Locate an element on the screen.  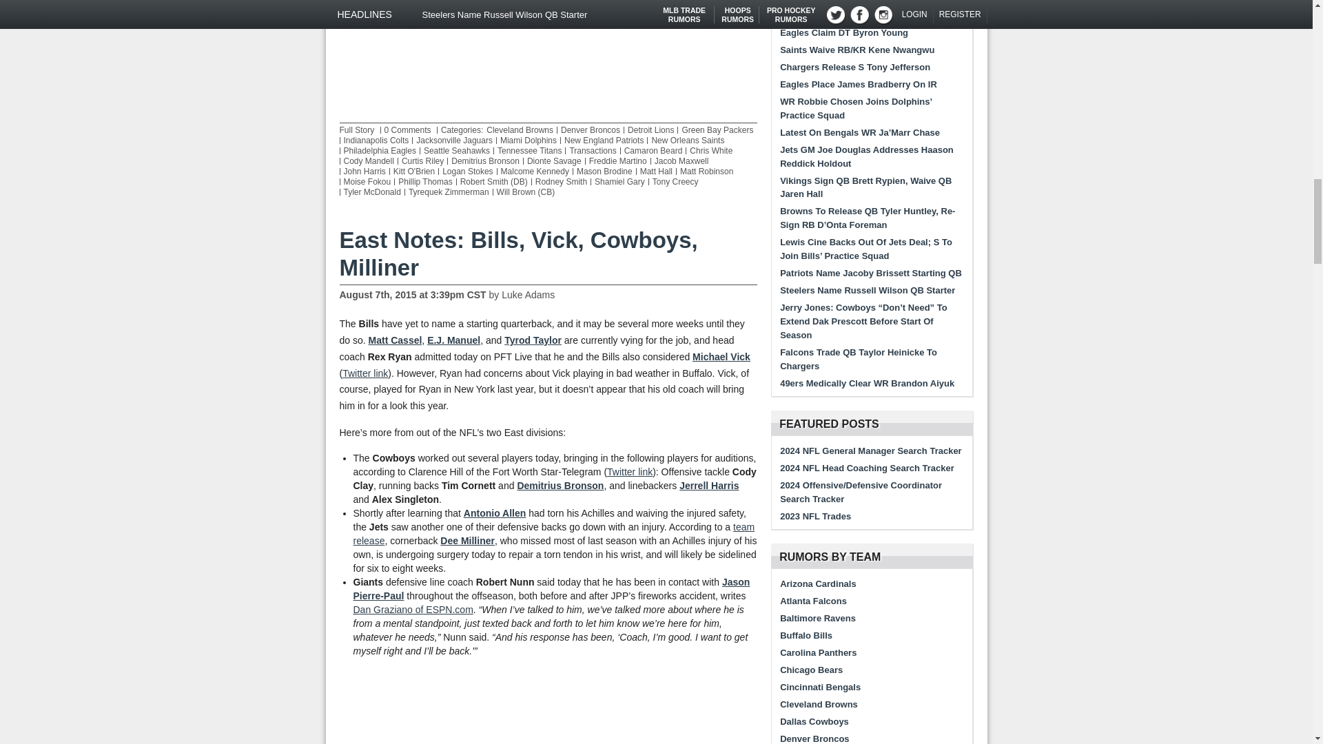
View all posts in Miami Dolphins is located at coordinates (528, 140).